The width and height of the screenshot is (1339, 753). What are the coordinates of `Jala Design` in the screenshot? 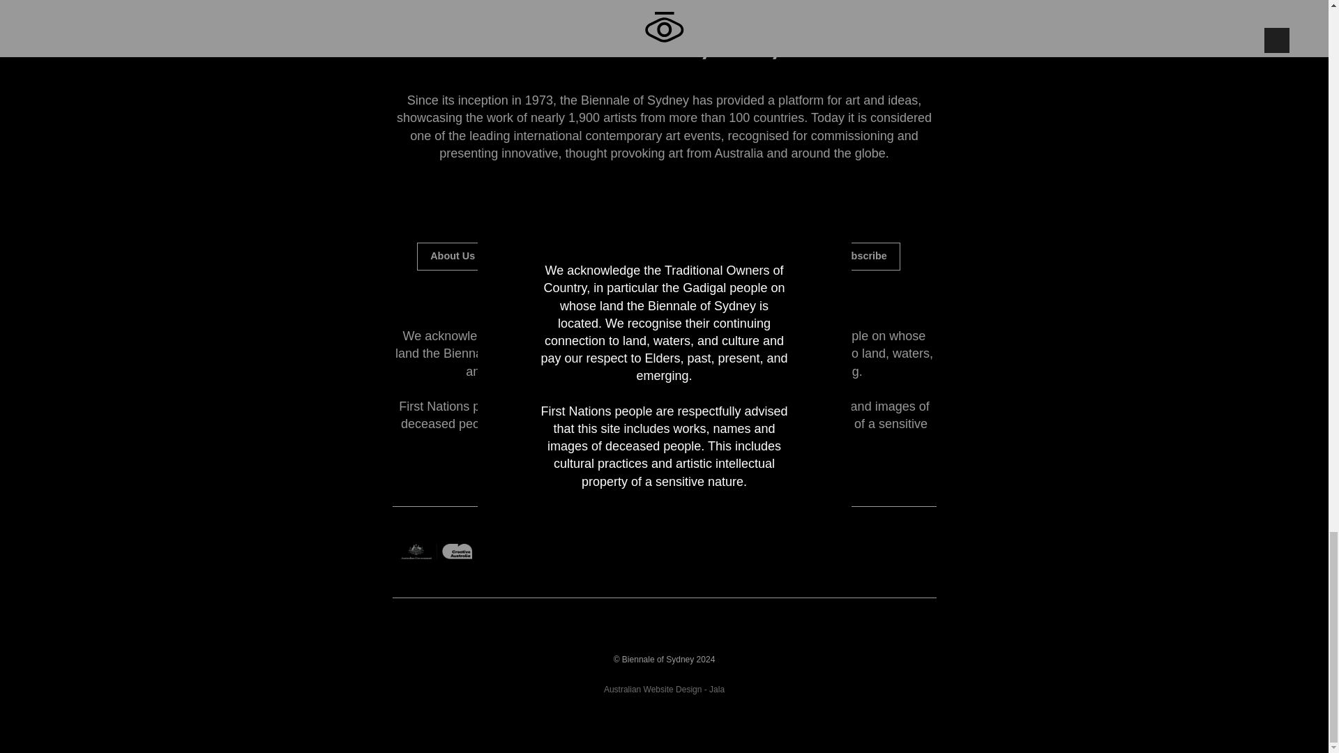 It's located at (664, 689).